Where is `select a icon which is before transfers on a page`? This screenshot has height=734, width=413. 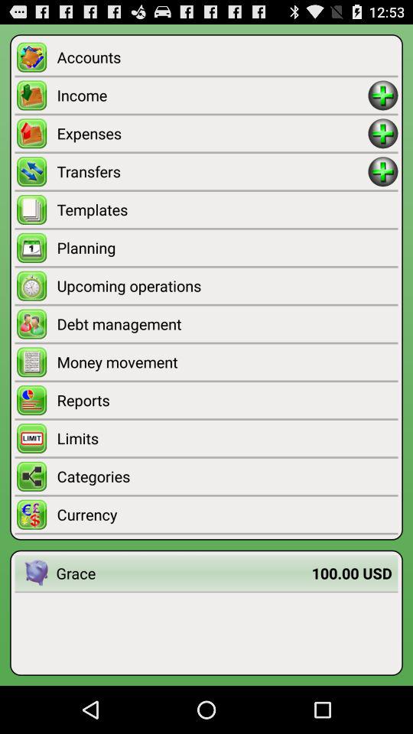
select a icon which is before transfers on a page is located at coordinates (32, 171).